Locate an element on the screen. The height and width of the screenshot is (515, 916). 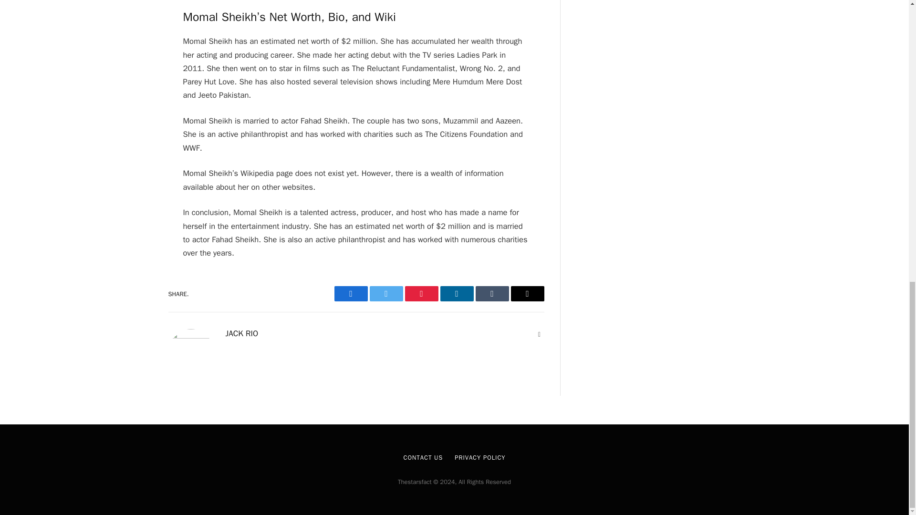
Facebook is located at coordinates (350, 294).